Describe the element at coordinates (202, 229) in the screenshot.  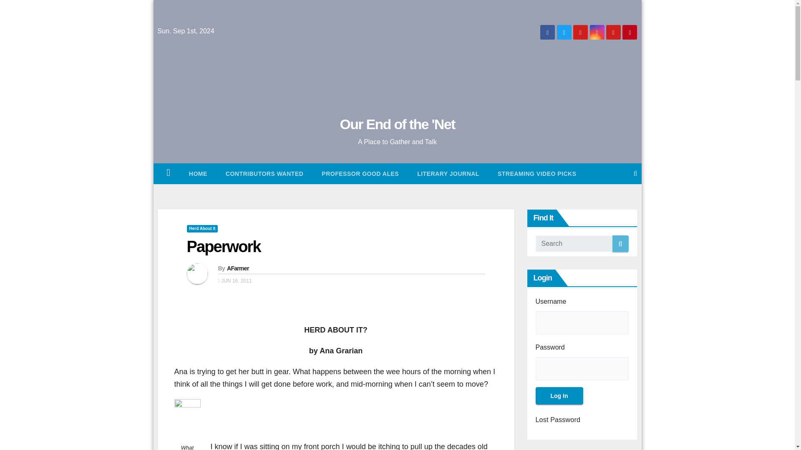
I see `Herd About It` at that location.